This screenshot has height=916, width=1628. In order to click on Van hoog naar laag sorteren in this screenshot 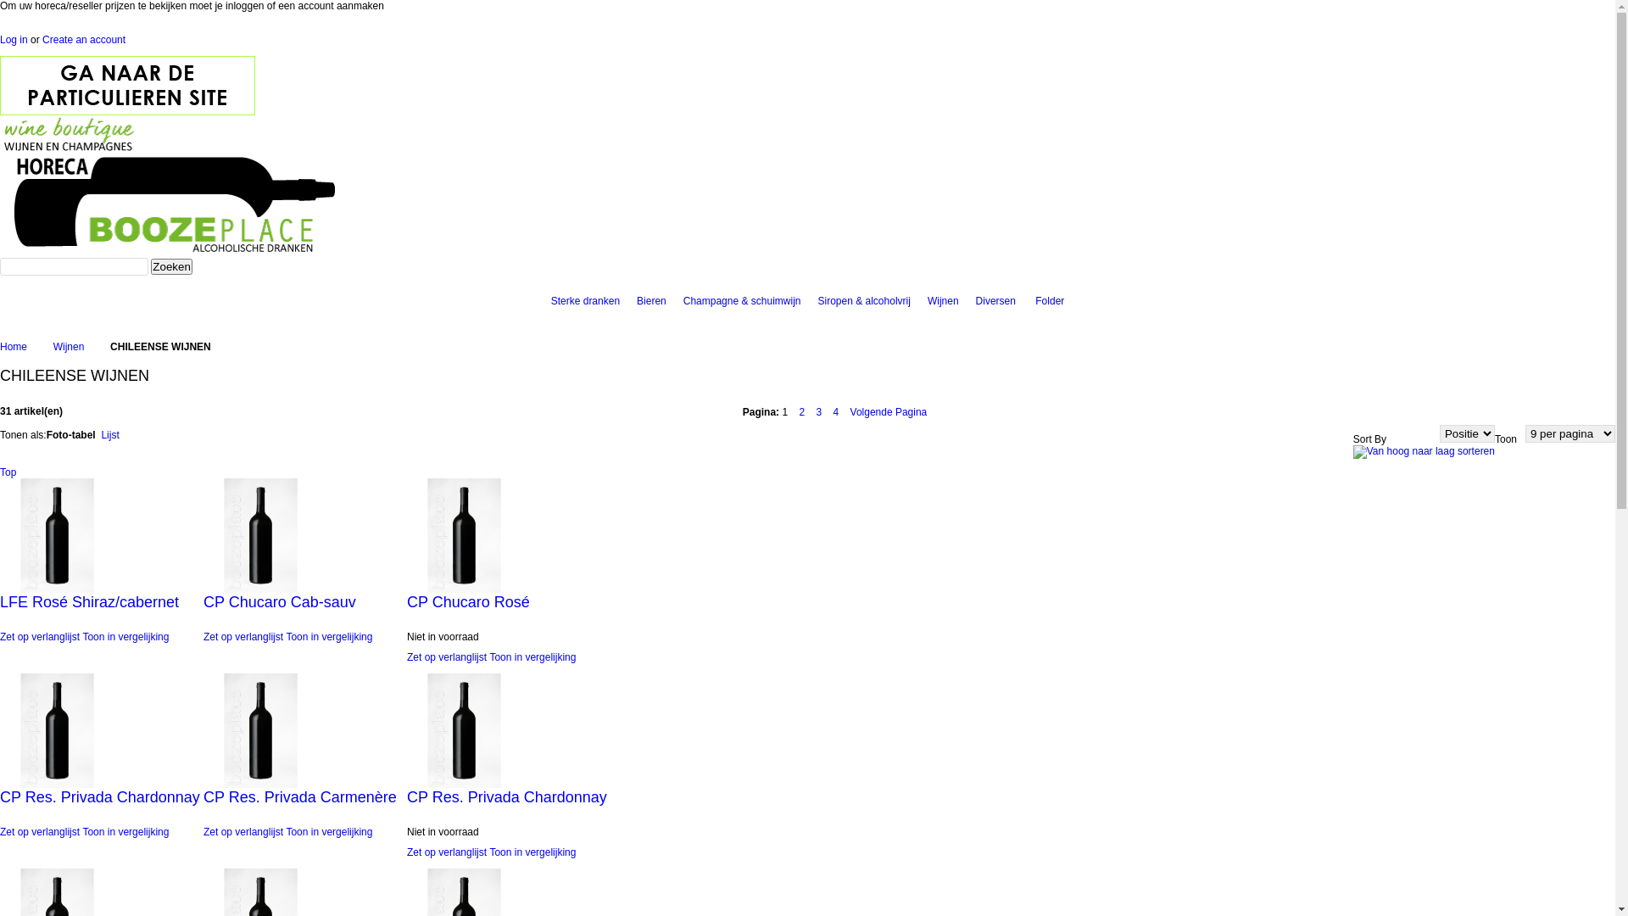, I will do `click(1424, 451)`.